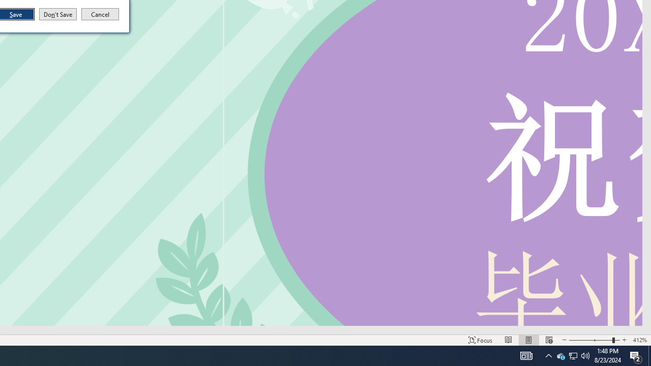 The height and width of the screenshot is (366, 651). Describe the element at coordinates (649, 356) in the screenshot. I see `Show desktop` at that location.